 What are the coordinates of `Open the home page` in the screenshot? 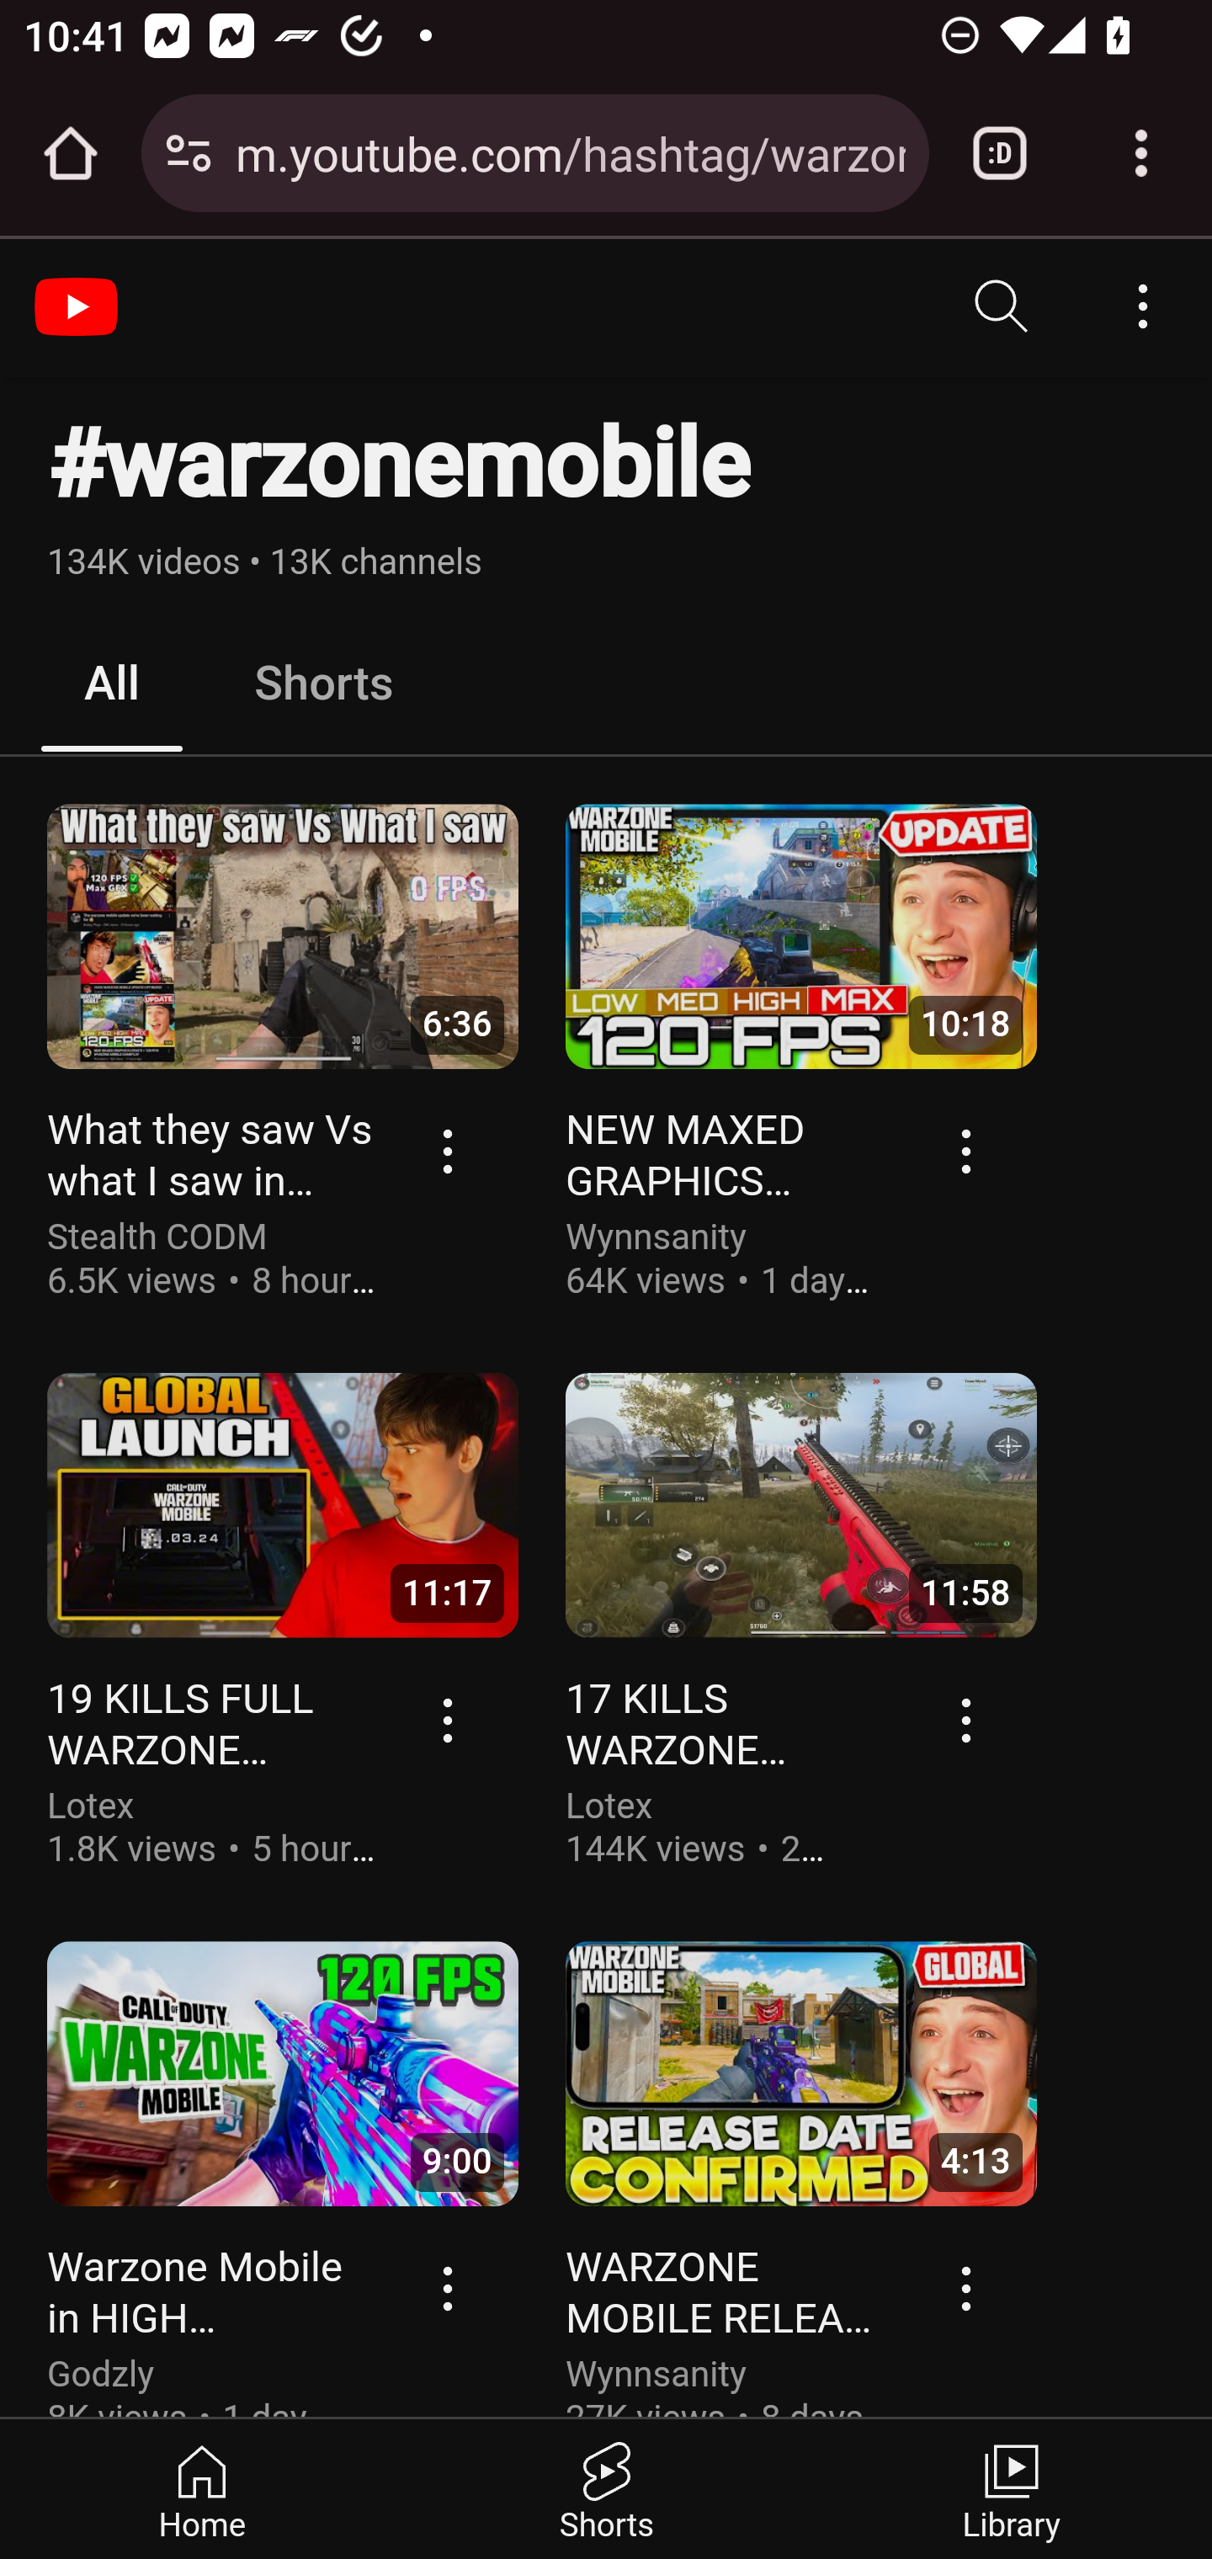 It's located at (71, 153).